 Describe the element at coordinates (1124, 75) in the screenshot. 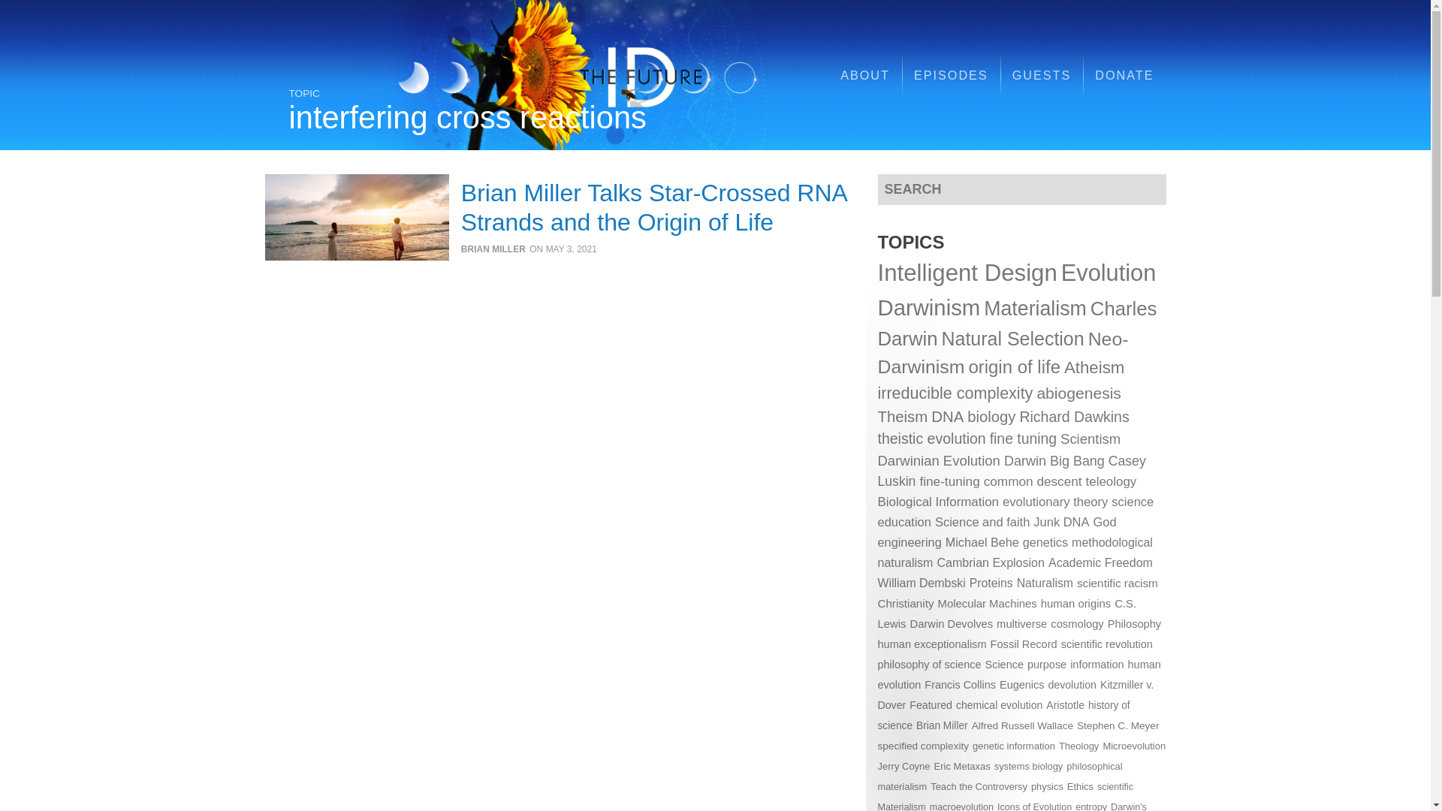

I see `DONATE` at that location.